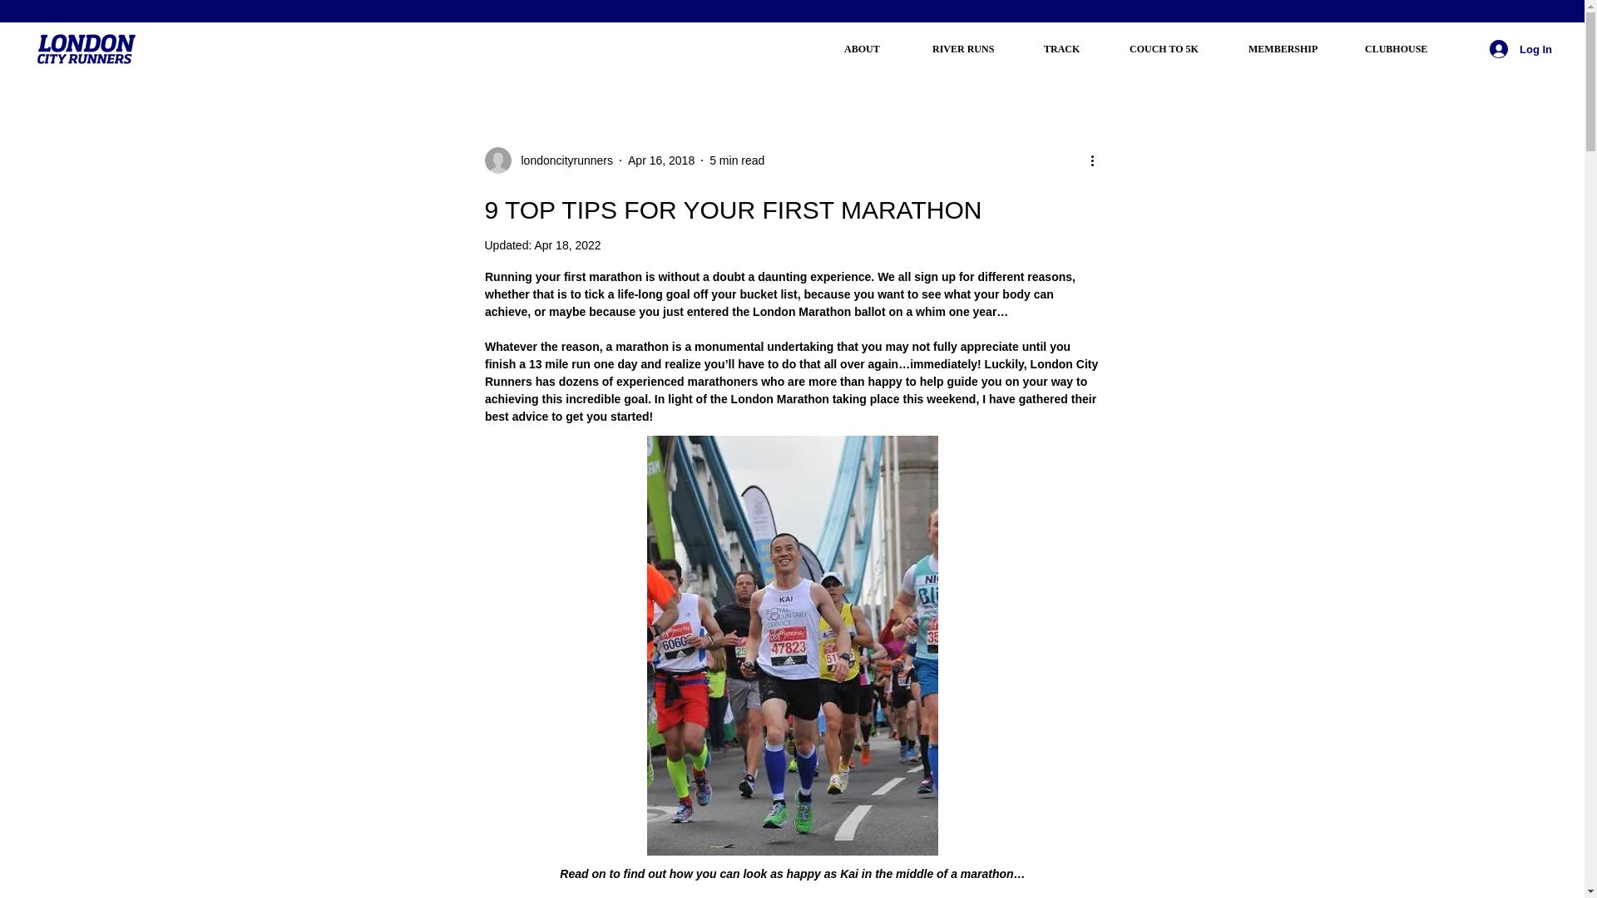 This screenshot has height=898, width=1597. I want to click on Apr 18, 2022, so click(566, 245).